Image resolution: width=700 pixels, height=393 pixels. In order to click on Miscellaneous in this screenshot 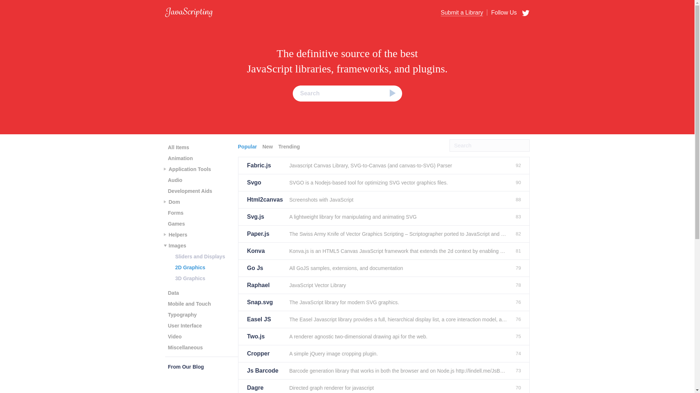, I will do `click(185, 347)`.